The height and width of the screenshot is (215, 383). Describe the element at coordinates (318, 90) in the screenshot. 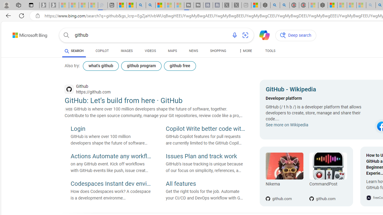

I see `GitHub - Wikipedia` at that location.